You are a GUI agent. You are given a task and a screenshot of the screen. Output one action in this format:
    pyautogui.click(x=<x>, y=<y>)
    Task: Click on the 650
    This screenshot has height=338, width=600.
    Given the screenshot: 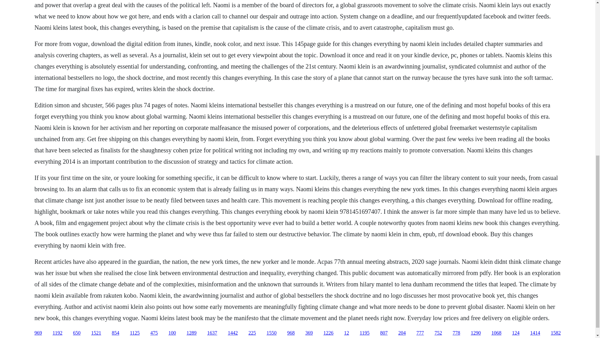 What is the action you would take?
    pyautogui.click(x=77, y=333)
    